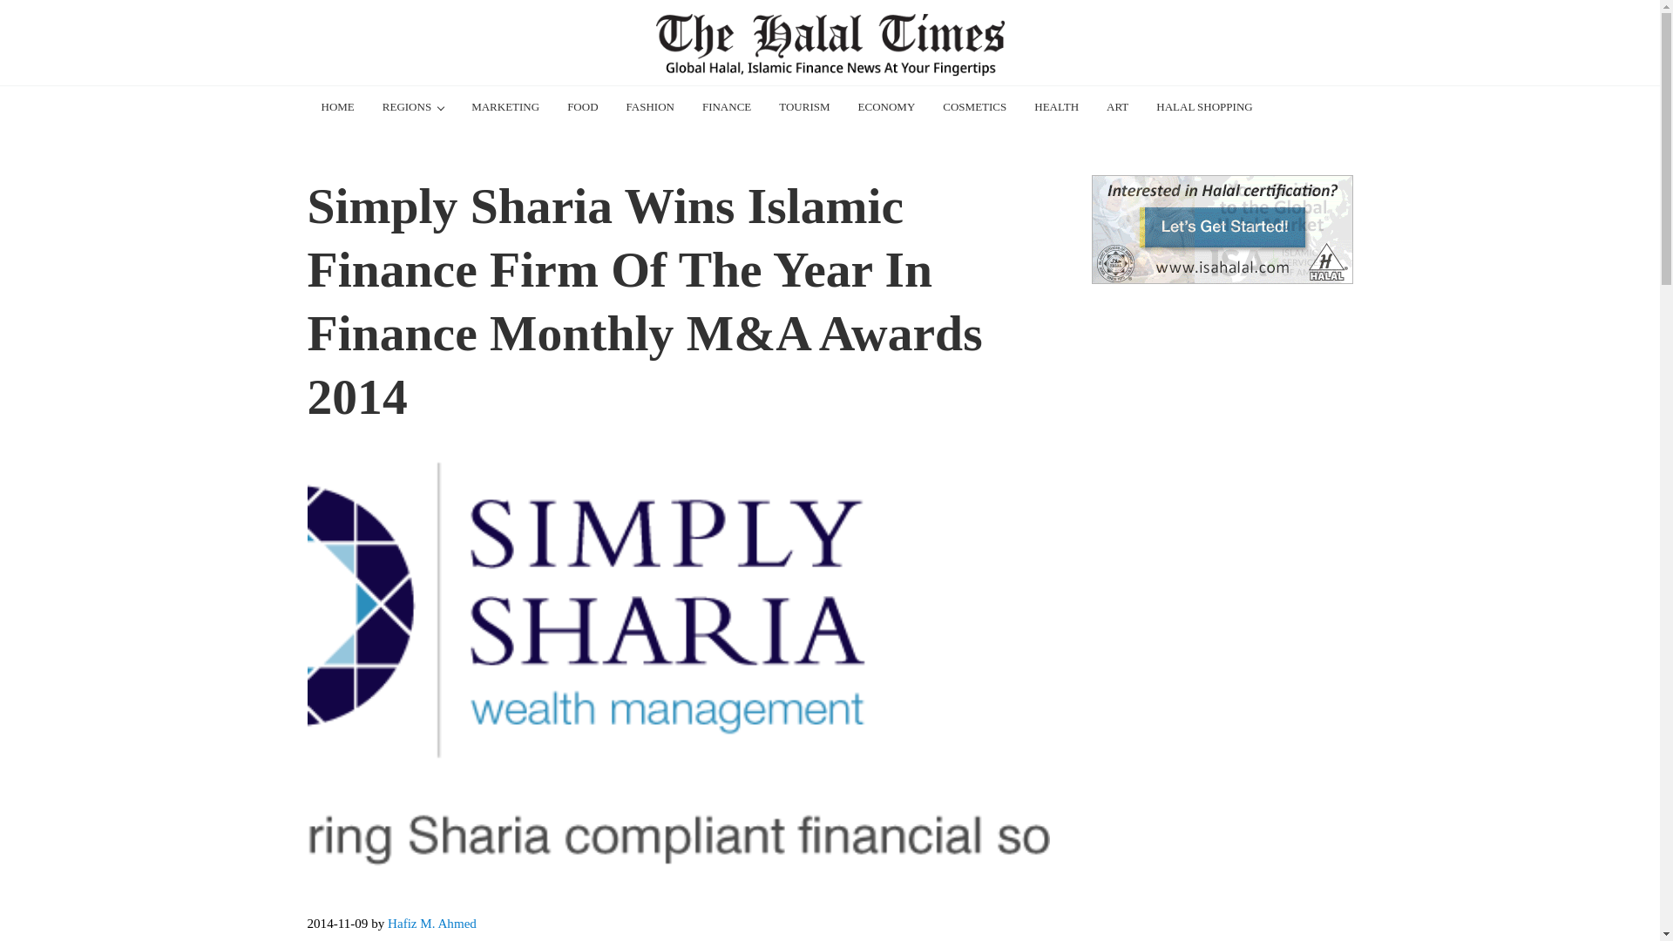 The width and height of the screenshot is (1673, 941). I want to click on REGIONS, so click(412, 106).